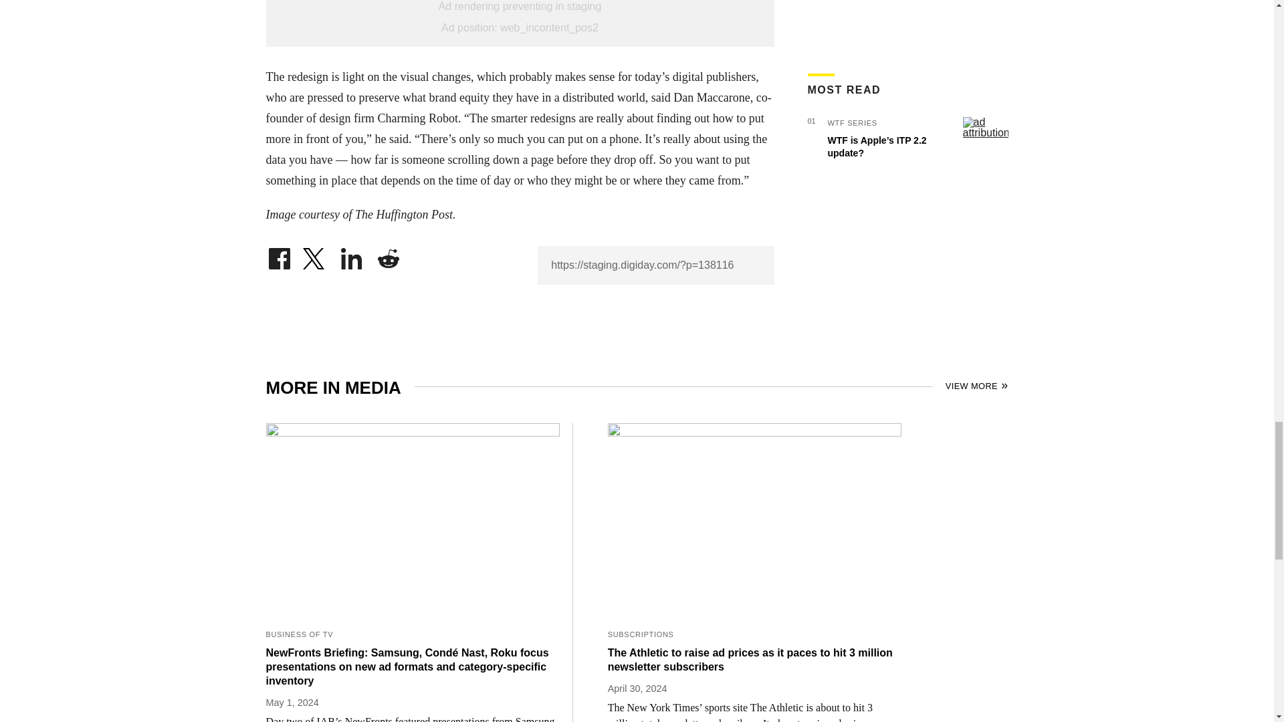 This screenshot has width=1284, height=722. What do you see at coordinates (352, 255) in the screenshot?
I see `Share on LinkedIn` at bounding box center [352, 255].